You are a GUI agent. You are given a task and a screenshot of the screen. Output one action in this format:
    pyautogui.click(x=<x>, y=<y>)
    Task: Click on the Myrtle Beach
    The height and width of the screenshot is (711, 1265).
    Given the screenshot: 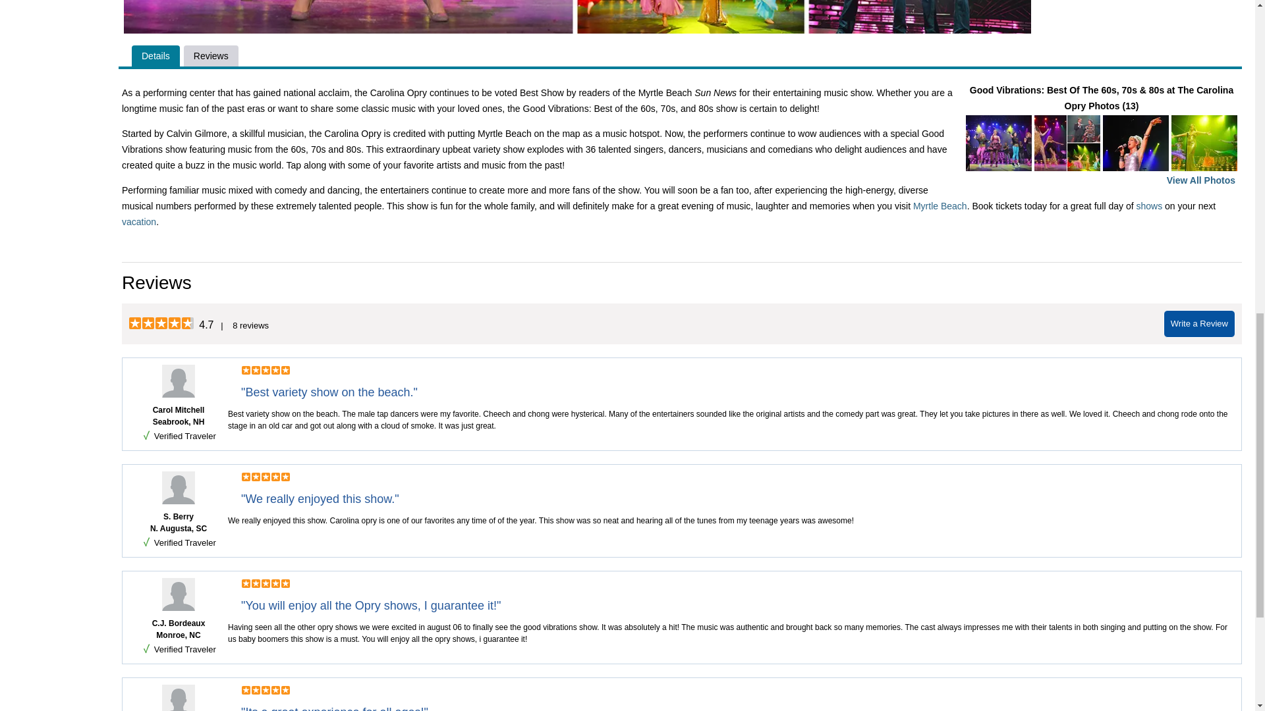 What is the action you would take?
    pyautogui.click(x=940, y=205)
    